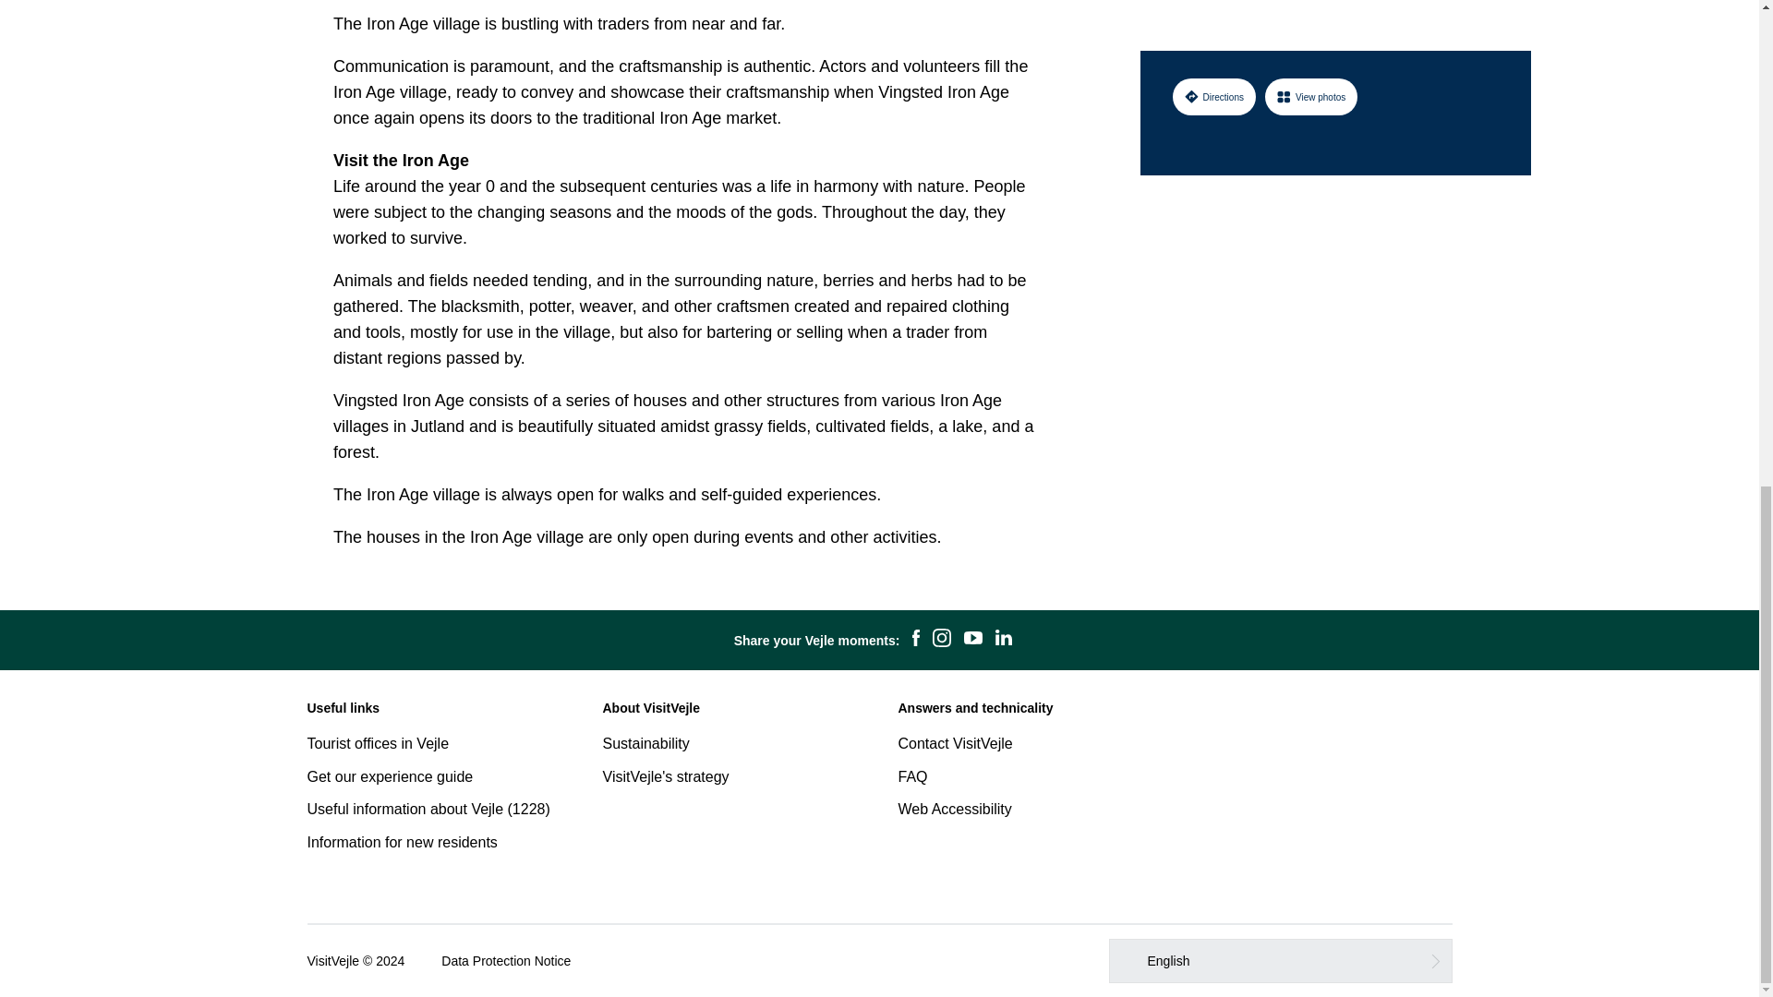  Describe the element at coordinates (953, 809) in the screenshot. I see `Web Accessibility` at that location.